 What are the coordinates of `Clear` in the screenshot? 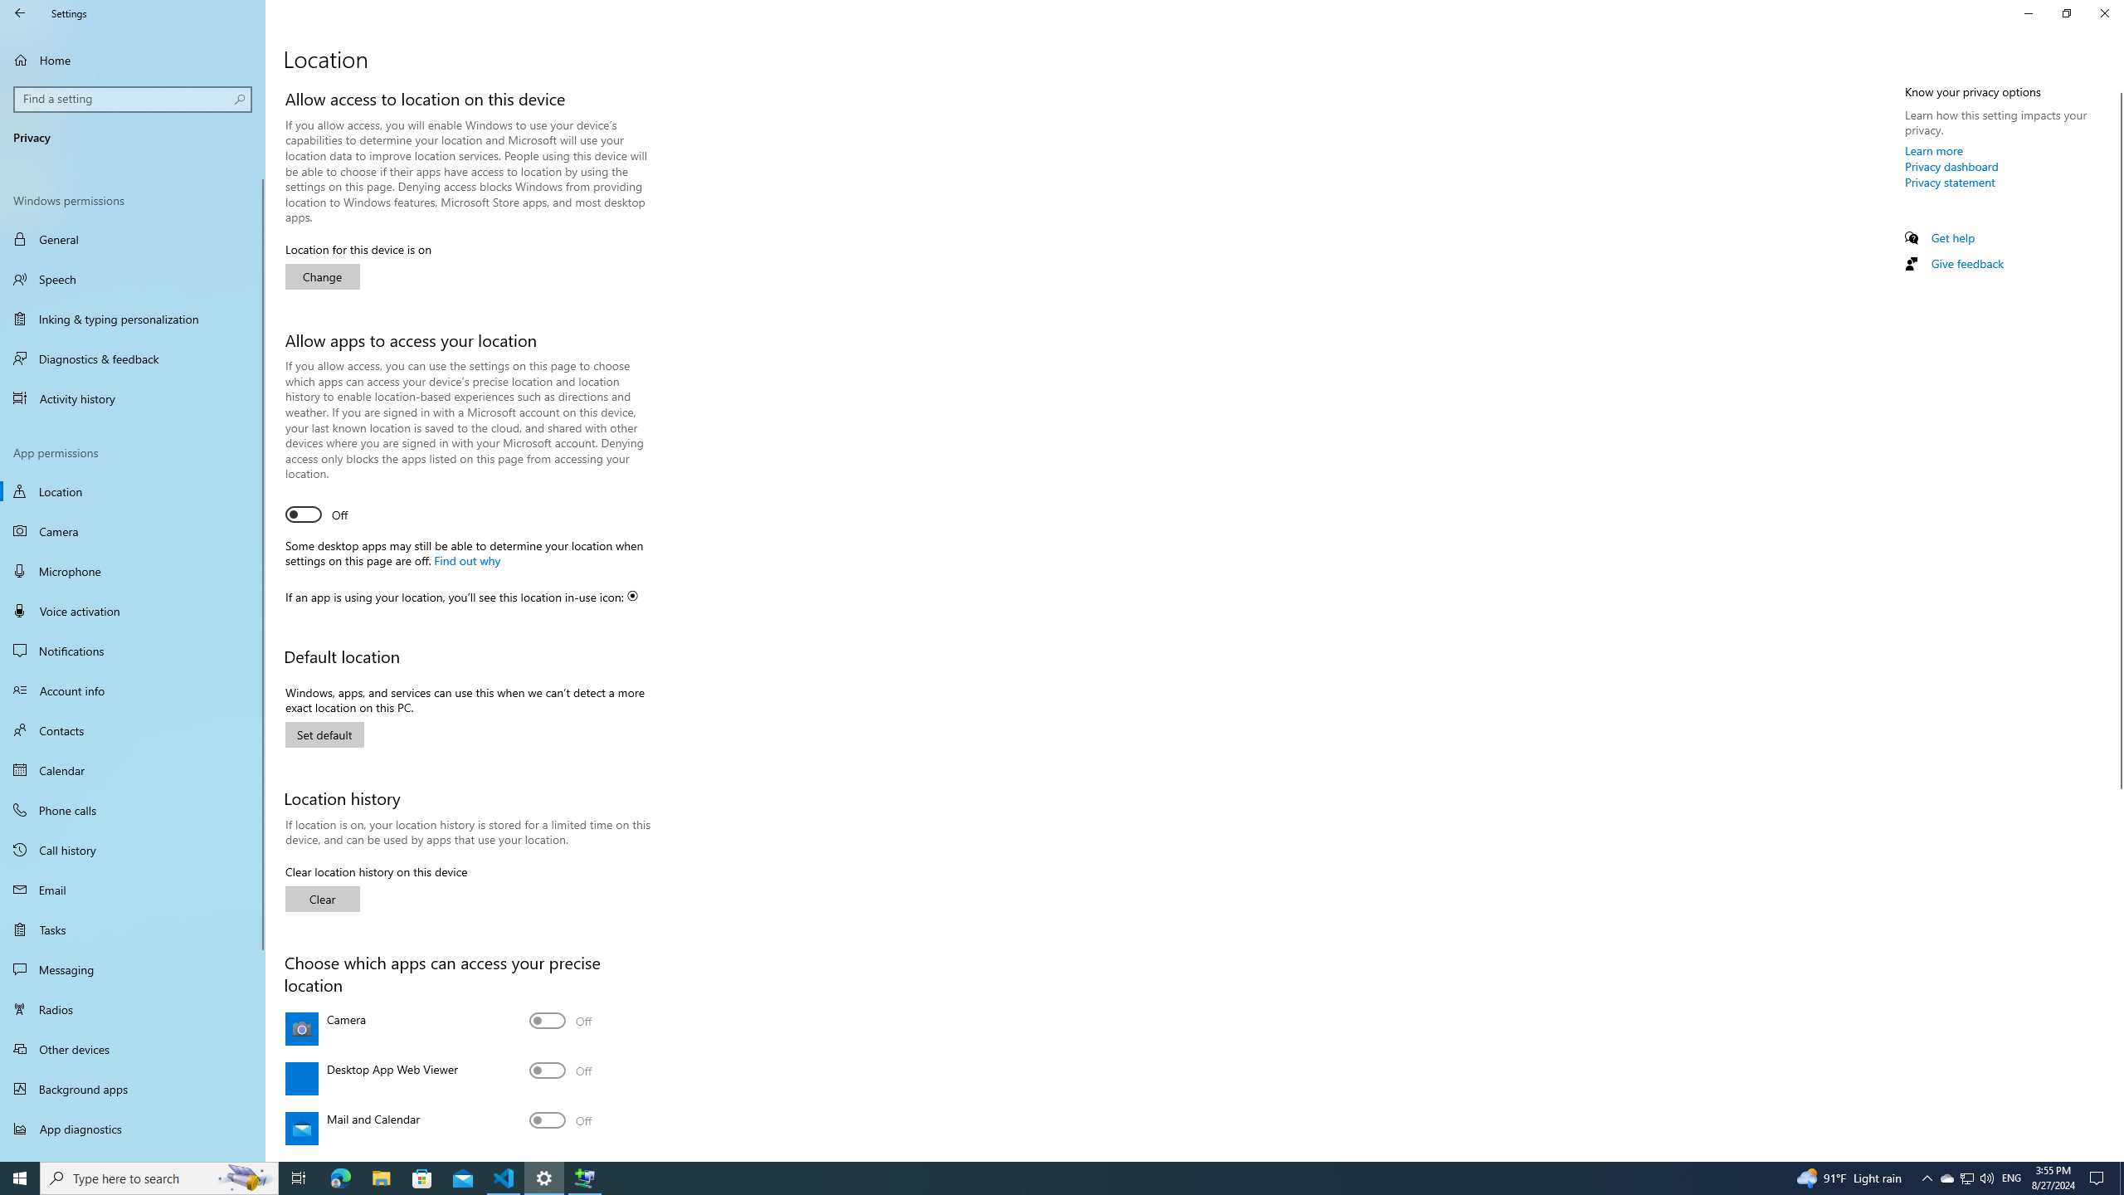 It's located at (323, 899).